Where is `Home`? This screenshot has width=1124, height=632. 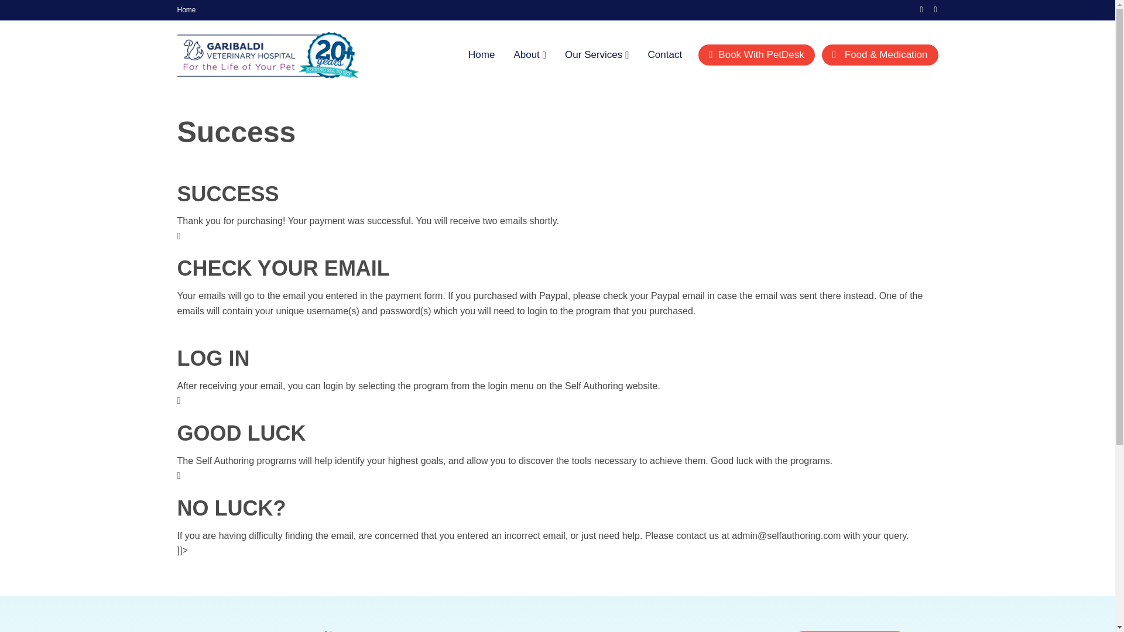 Home is located at coordinates (481, 54).